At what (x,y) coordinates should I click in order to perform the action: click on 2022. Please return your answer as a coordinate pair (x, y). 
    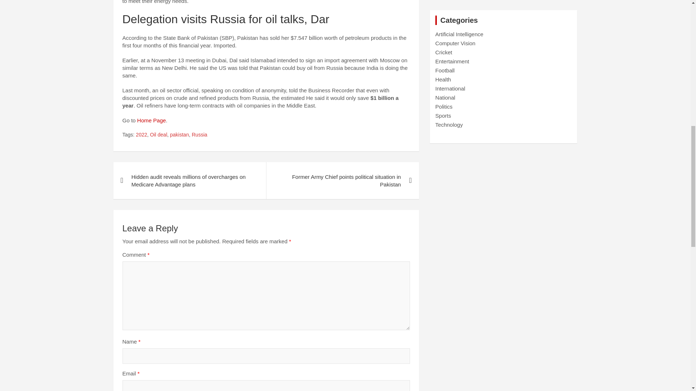
    Looking at the image, I should click on (141, 135).